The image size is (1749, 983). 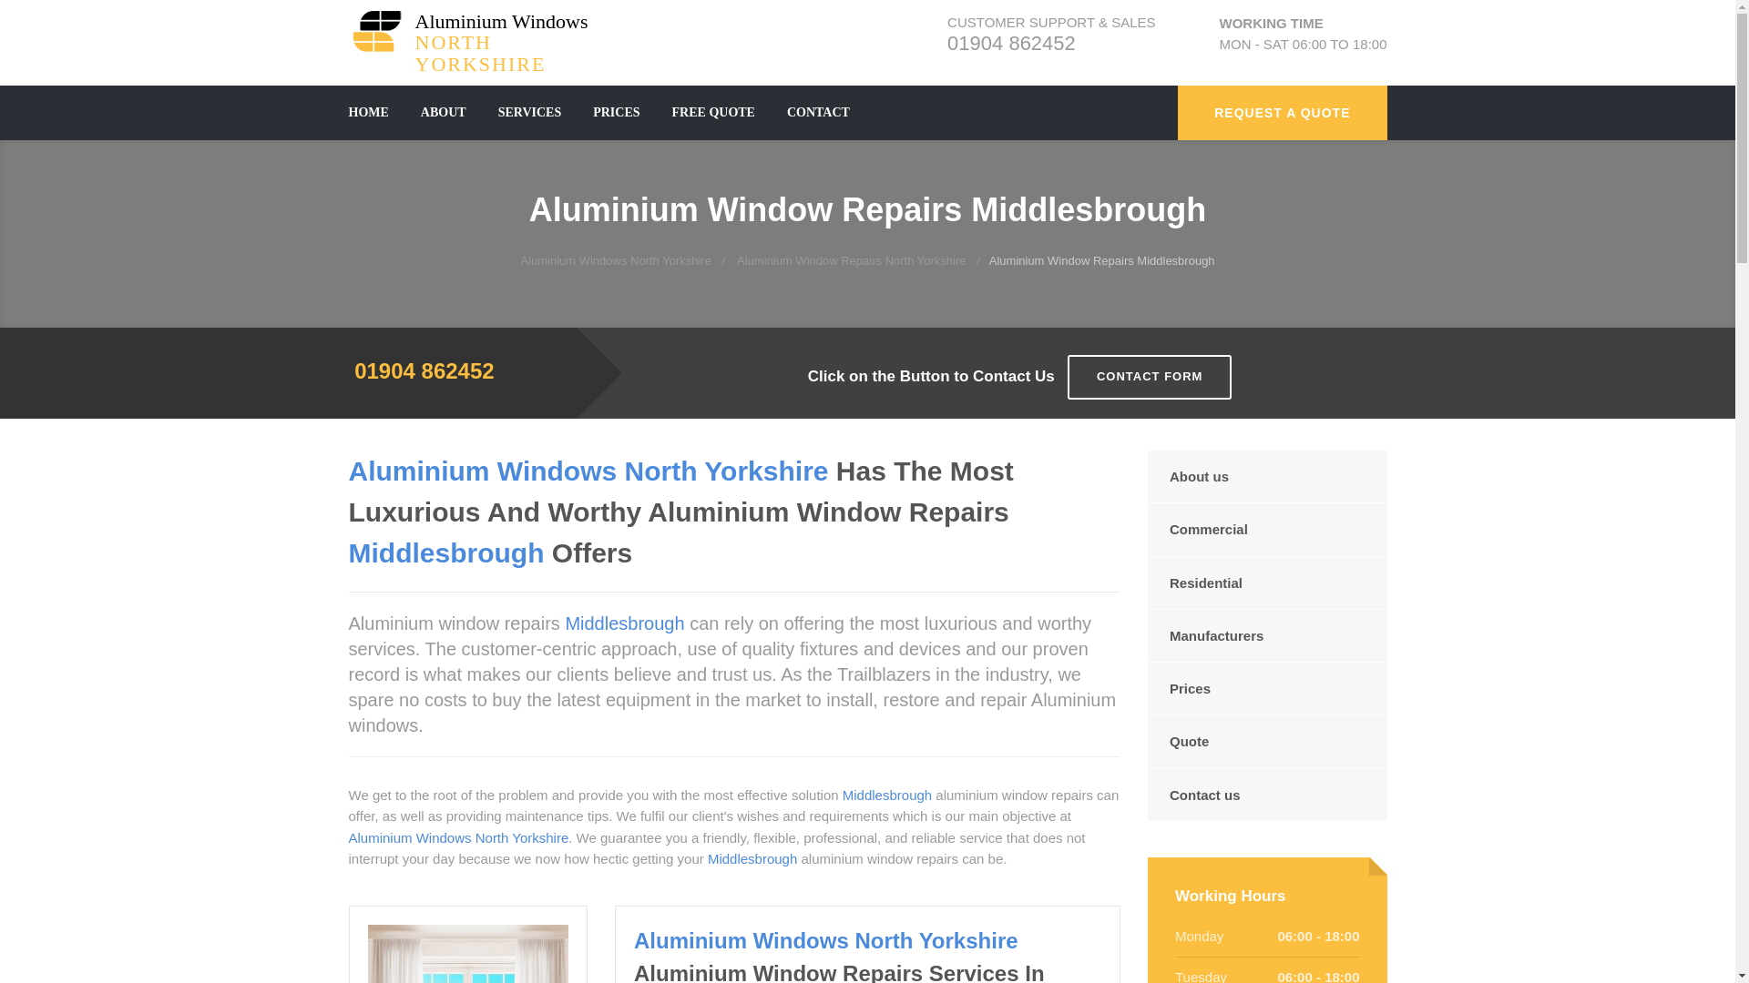 What do you see at coordinates (713, 113) in the screenshot?
I see `FREE QUOTE` at bounding box center [713, 113].